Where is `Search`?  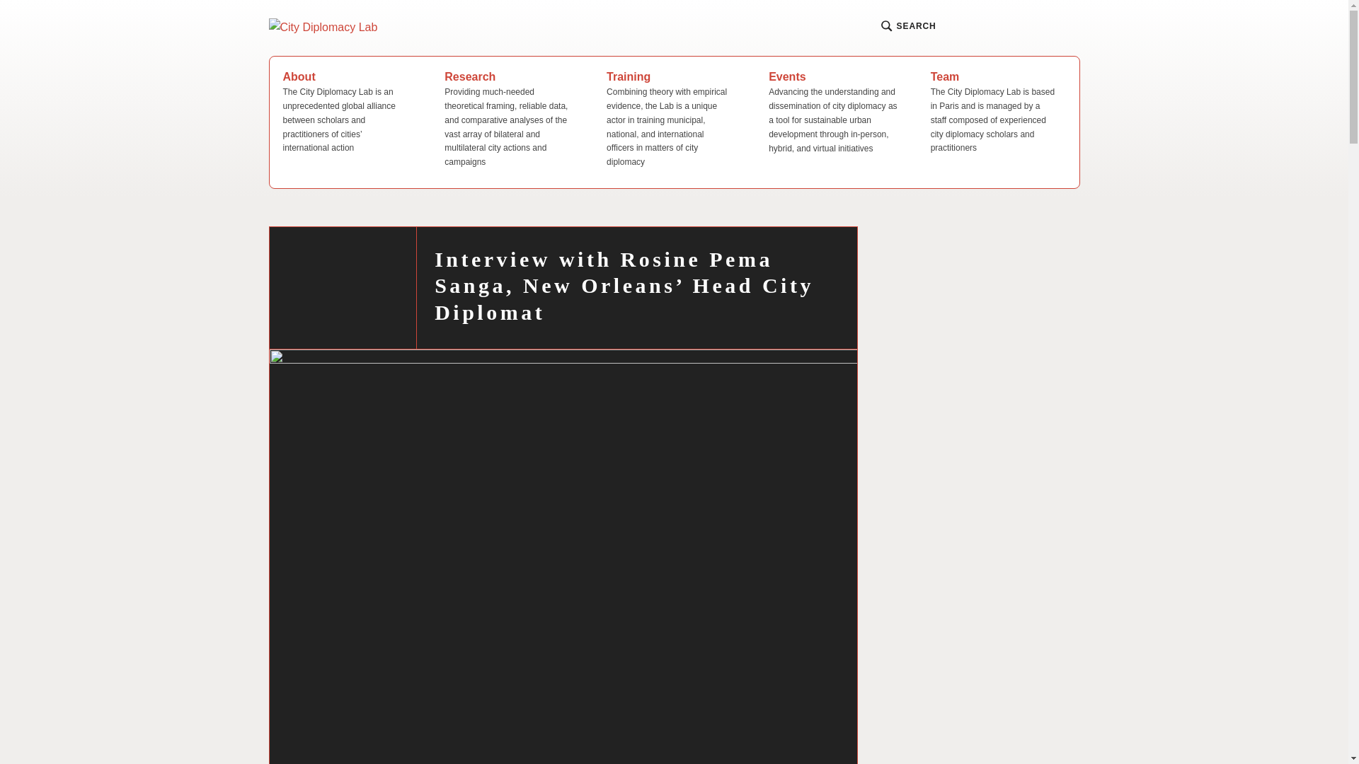 Search is located at coordinates (318, 74).